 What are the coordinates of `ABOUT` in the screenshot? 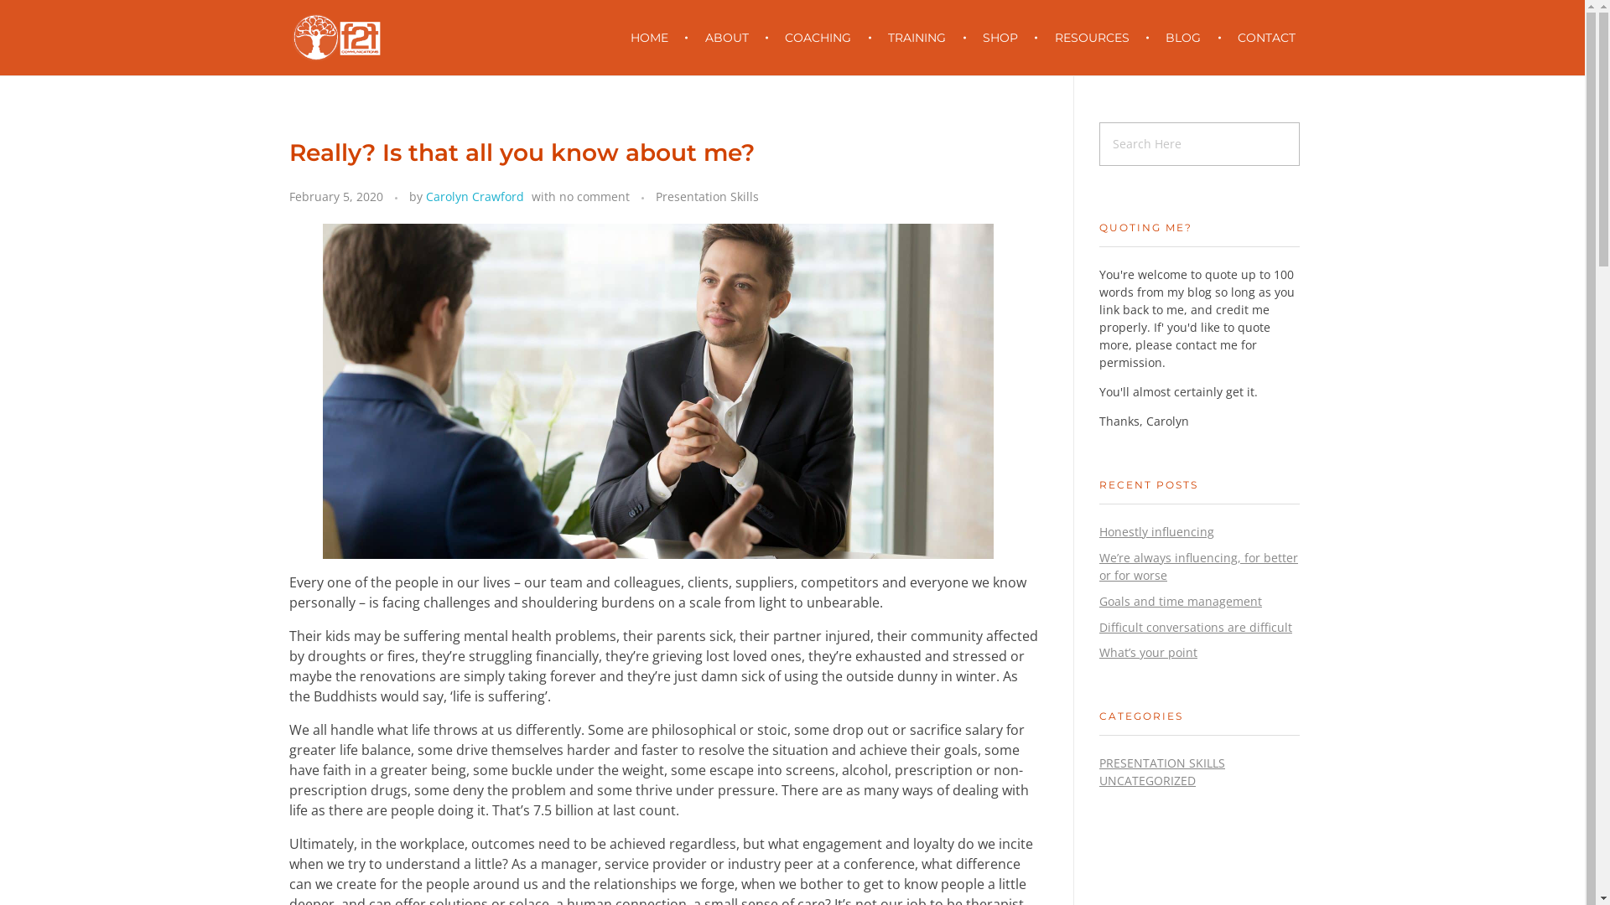 It's located at (730, 38).